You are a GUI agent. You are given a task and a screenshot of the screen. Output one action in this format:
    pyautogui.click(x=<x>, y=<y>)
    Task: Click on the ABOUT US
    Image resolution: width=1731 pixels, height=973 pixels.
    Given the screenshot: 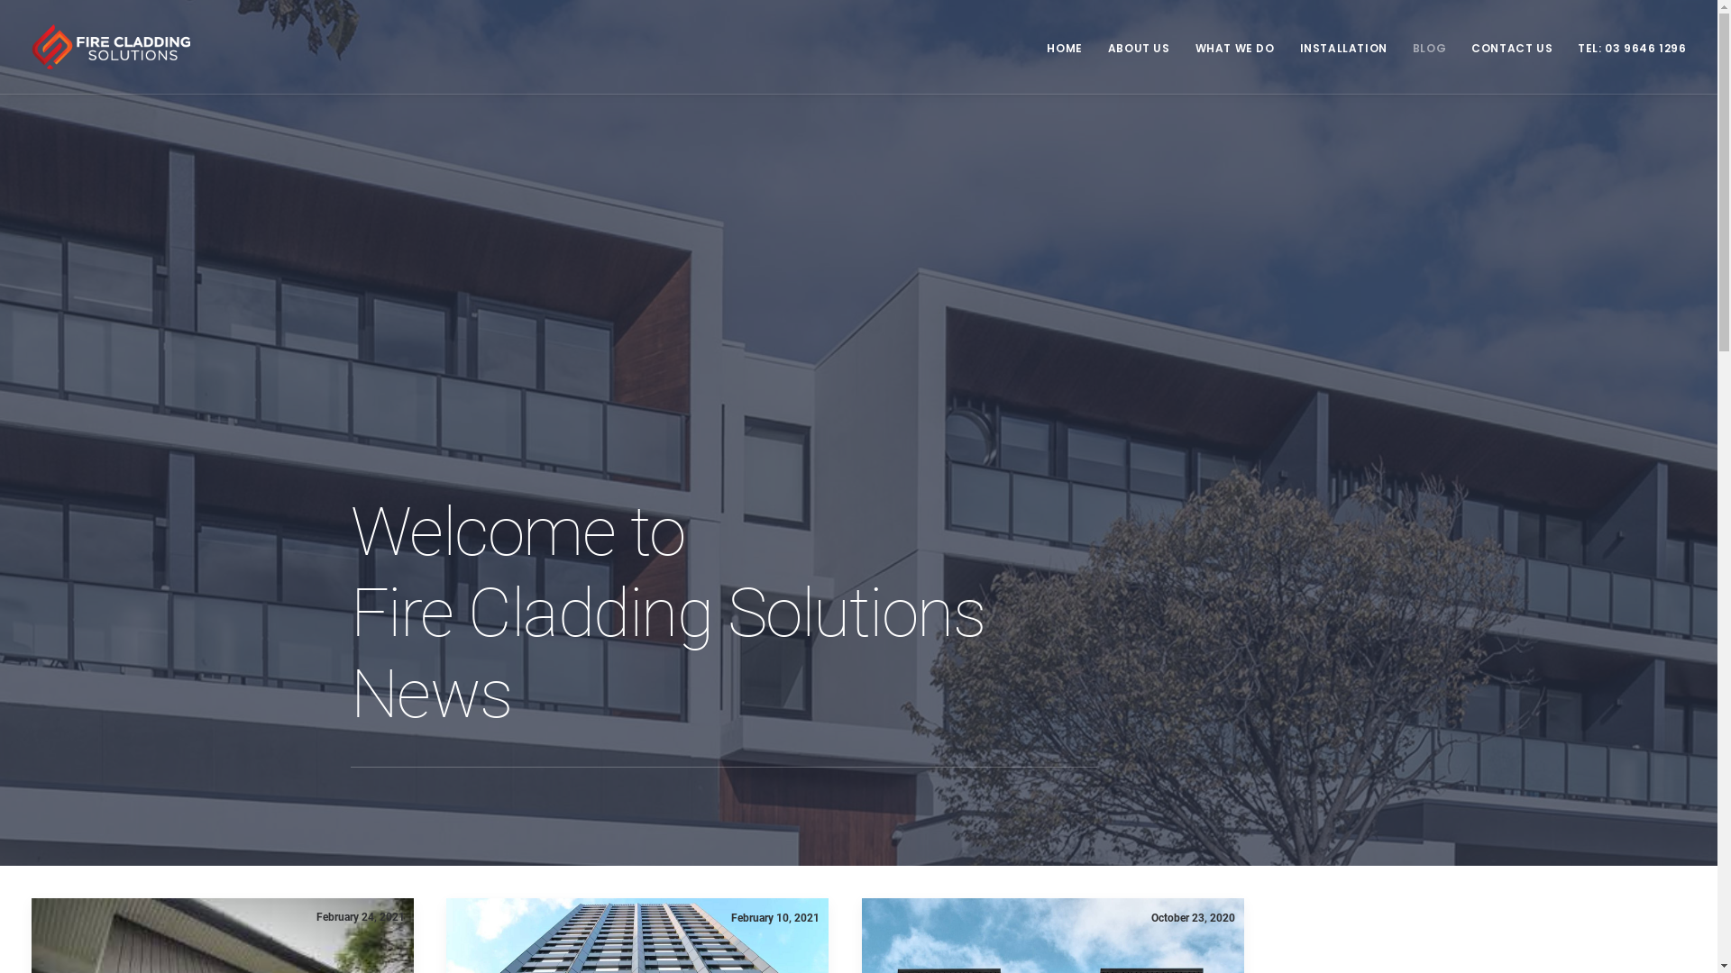 What is the action you would take?
    pyautogui.click(x=1140, y=47)
    